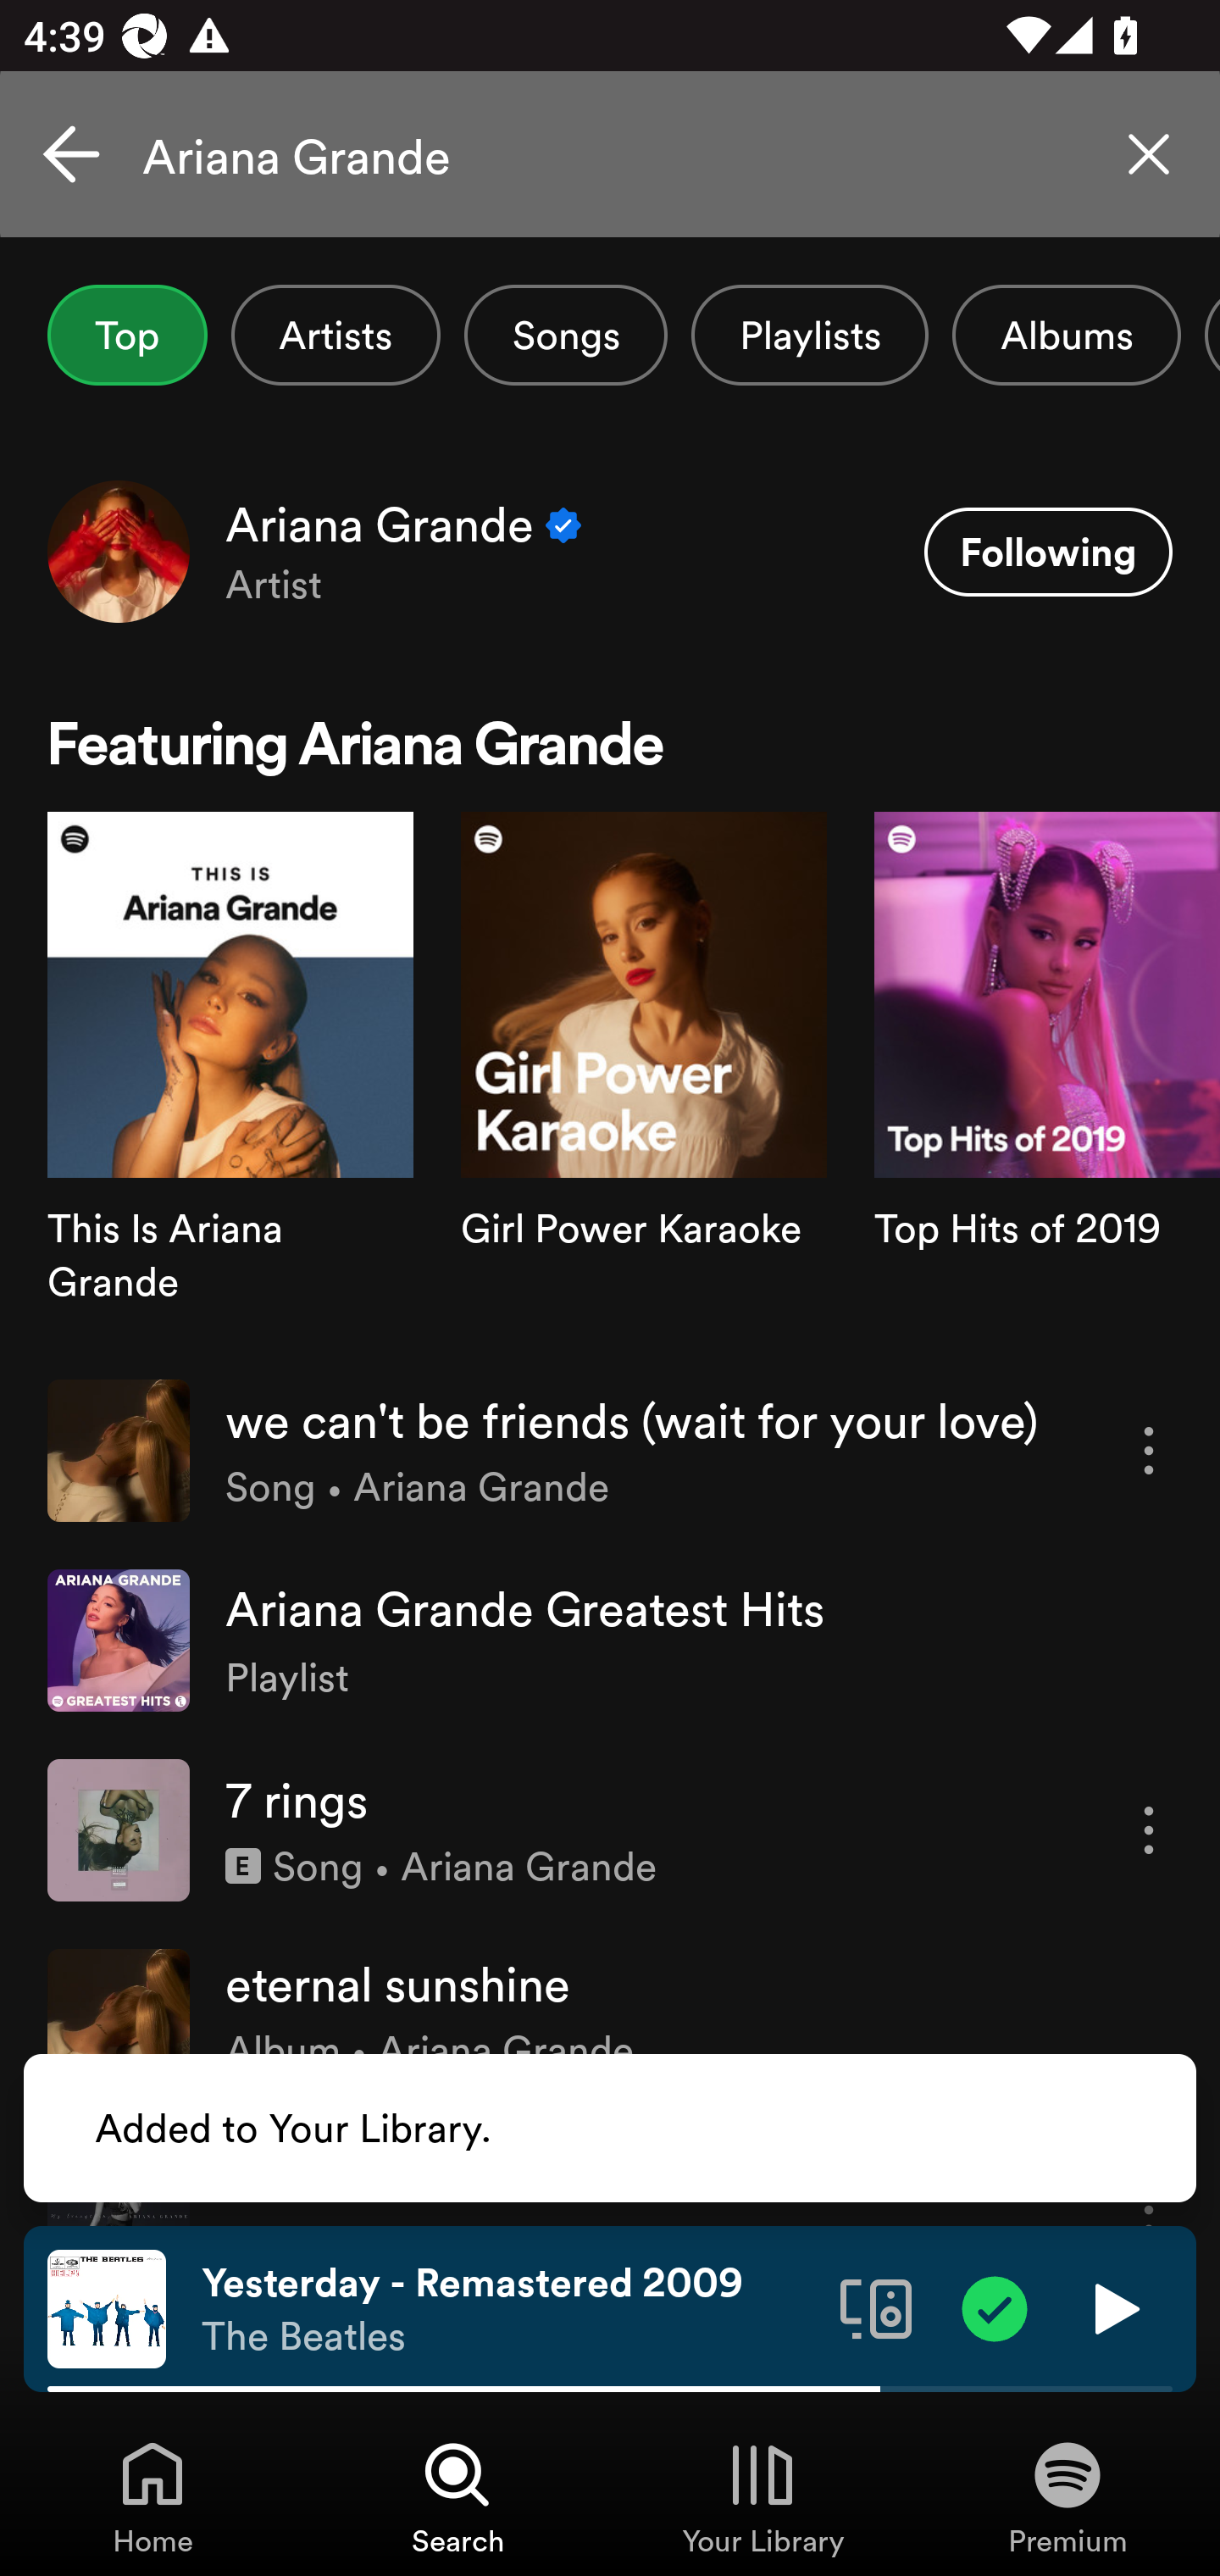  What do you see at coordinates (335, 335) in the screenshot?
I see `Artists` at bounding box center [335, 335].